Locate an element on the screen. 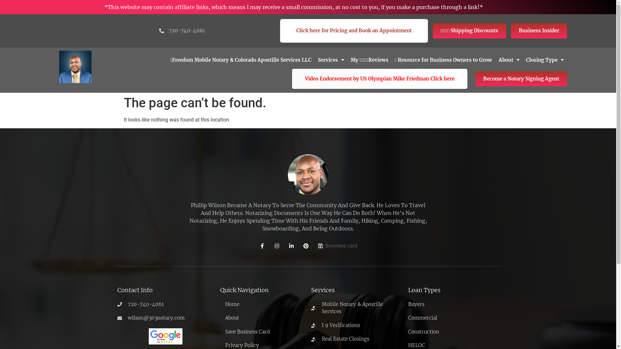  Video Endorsement by US Olympian Mike Friedman Click here is located at coordinates (379, 79).